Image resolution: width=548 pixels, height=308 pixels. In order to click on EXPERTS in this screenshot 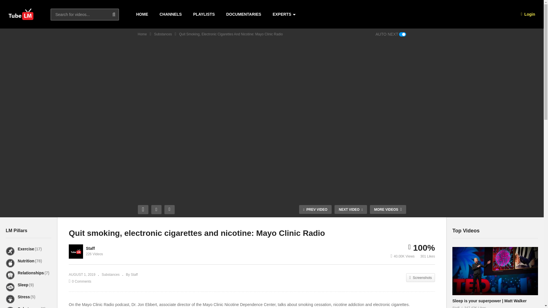, I will do `click(284, 14)`.